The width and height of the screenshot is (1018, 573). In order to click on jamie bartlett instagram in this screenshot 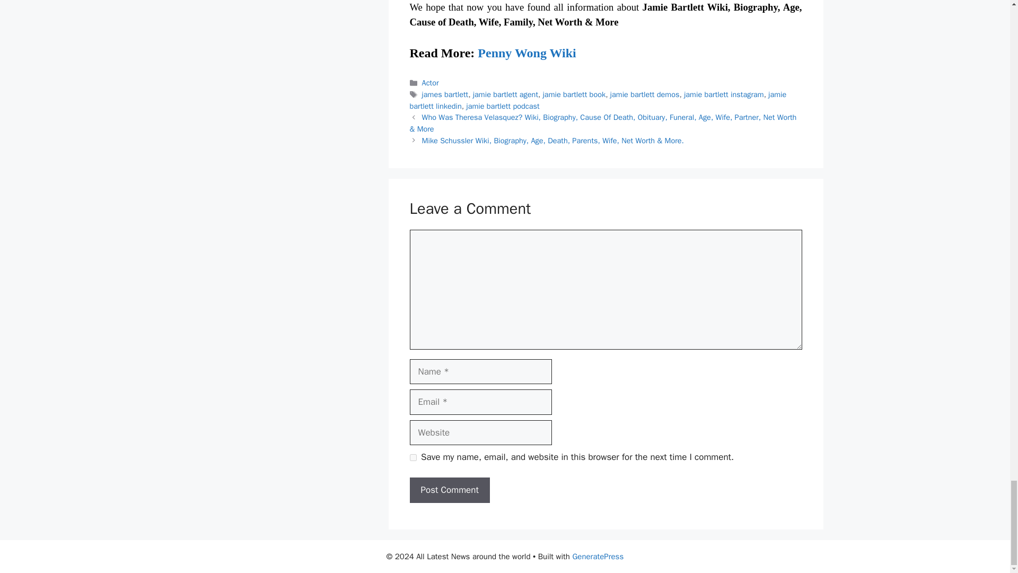, I will do `click(724, 94)`.